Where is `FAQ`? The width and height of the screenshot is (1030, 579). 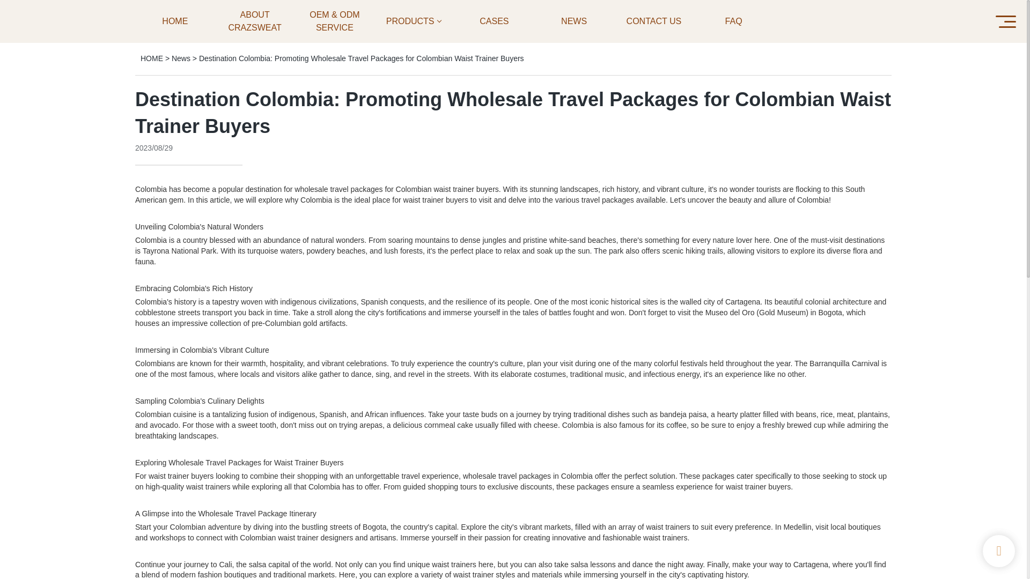 FAQ is located at coordinates (733, 21).